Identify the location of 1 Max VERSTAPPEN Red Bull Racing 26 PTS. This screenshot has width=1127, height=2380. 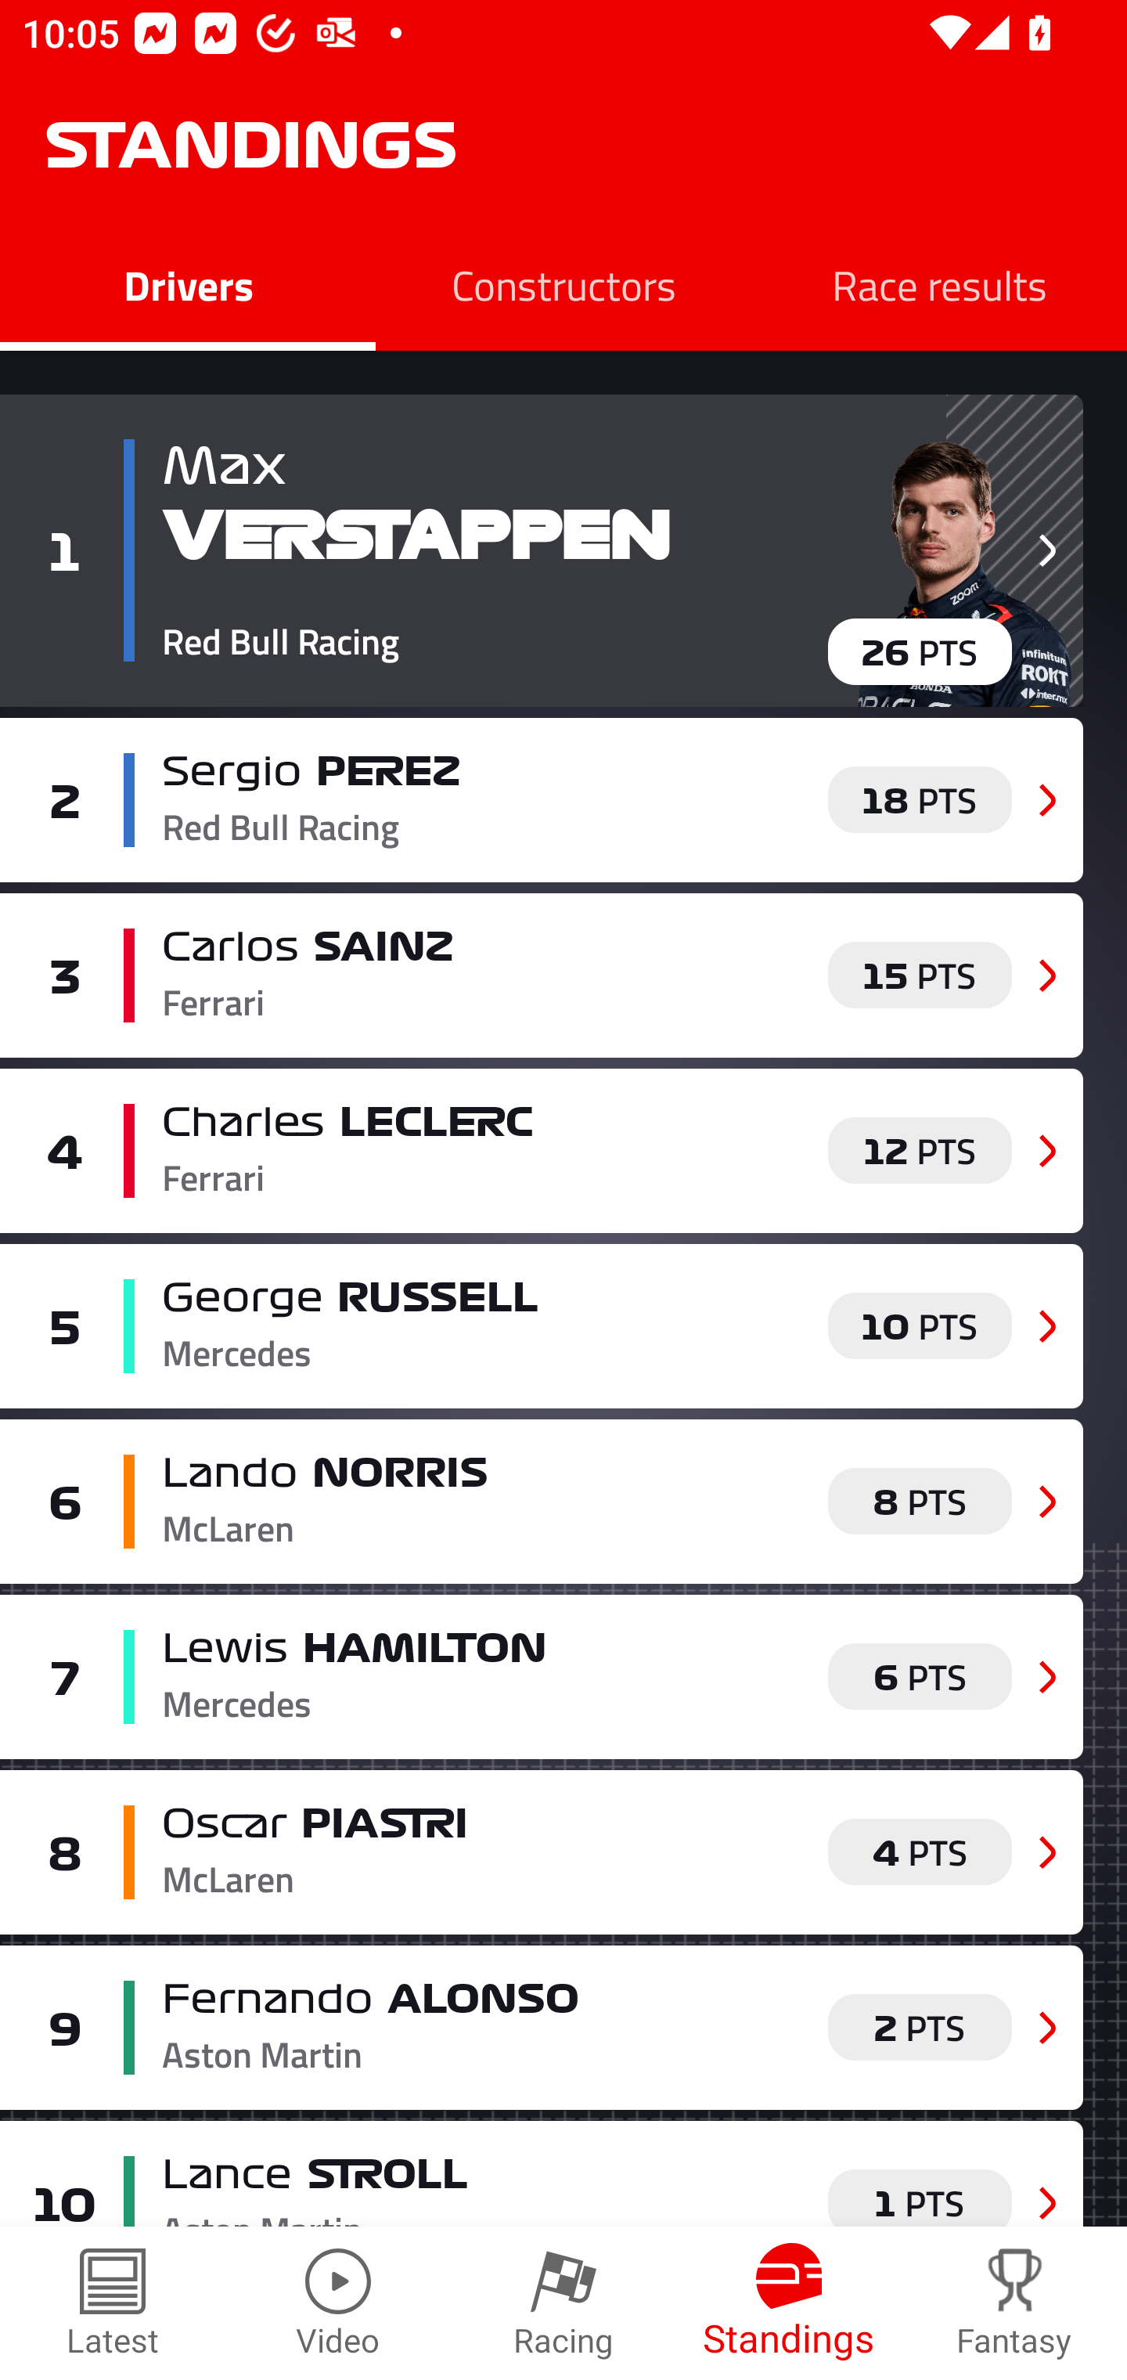
(542, 550).